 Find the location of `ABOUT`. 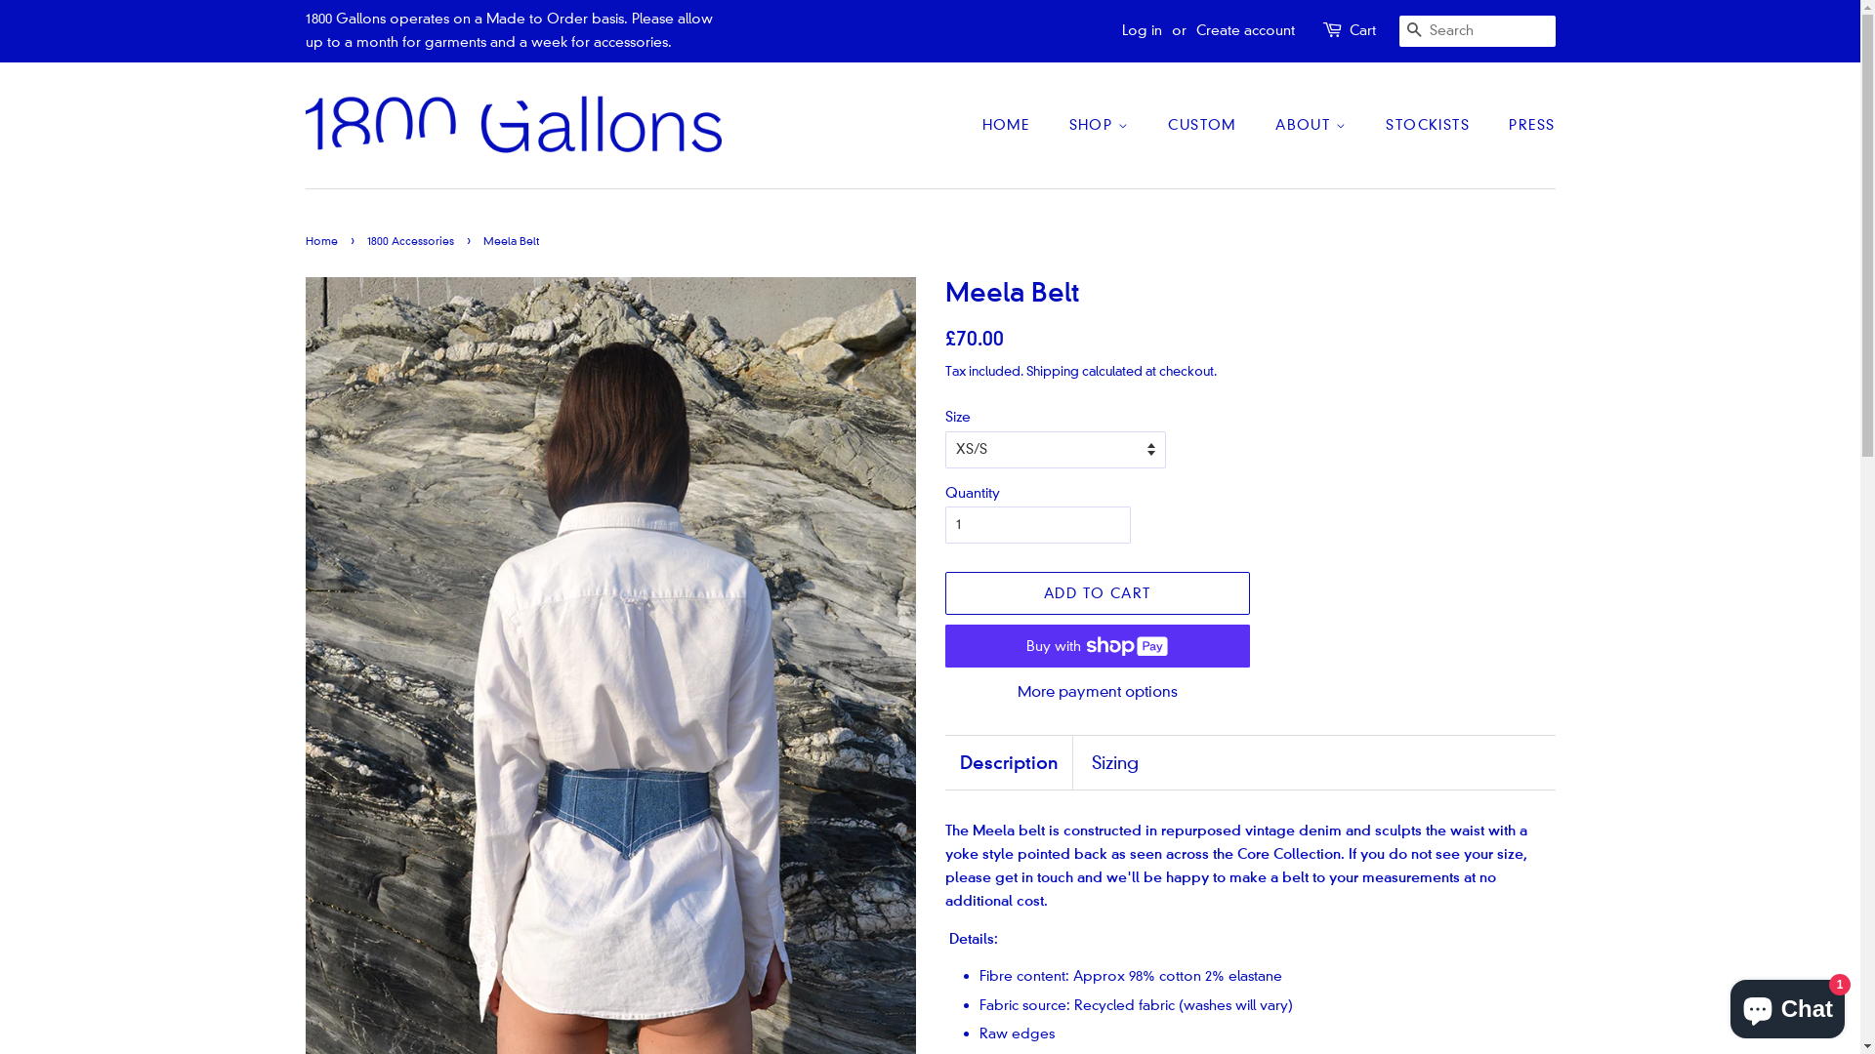

ABOUT is located at coordinates (1313, 126).